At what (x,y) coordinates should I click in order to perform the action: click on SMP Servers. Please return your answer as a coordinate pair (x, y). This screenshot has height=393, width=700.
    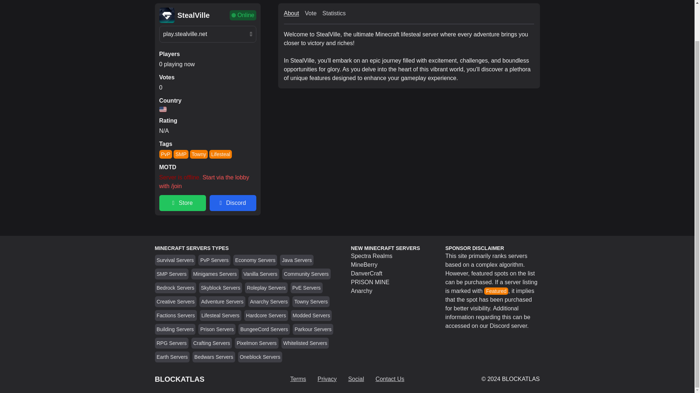
    Looking at the image, I should click on (172, 274).